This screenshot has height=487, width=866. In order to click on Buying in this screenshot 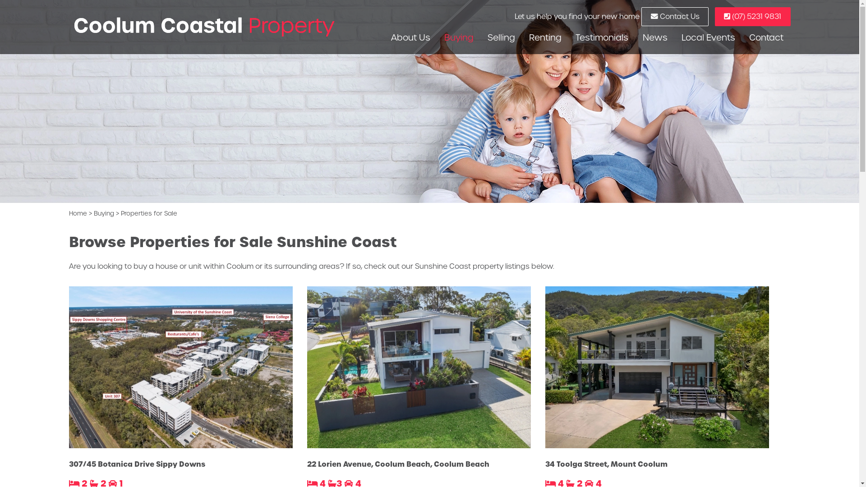, I will do `click(459, 38)`.